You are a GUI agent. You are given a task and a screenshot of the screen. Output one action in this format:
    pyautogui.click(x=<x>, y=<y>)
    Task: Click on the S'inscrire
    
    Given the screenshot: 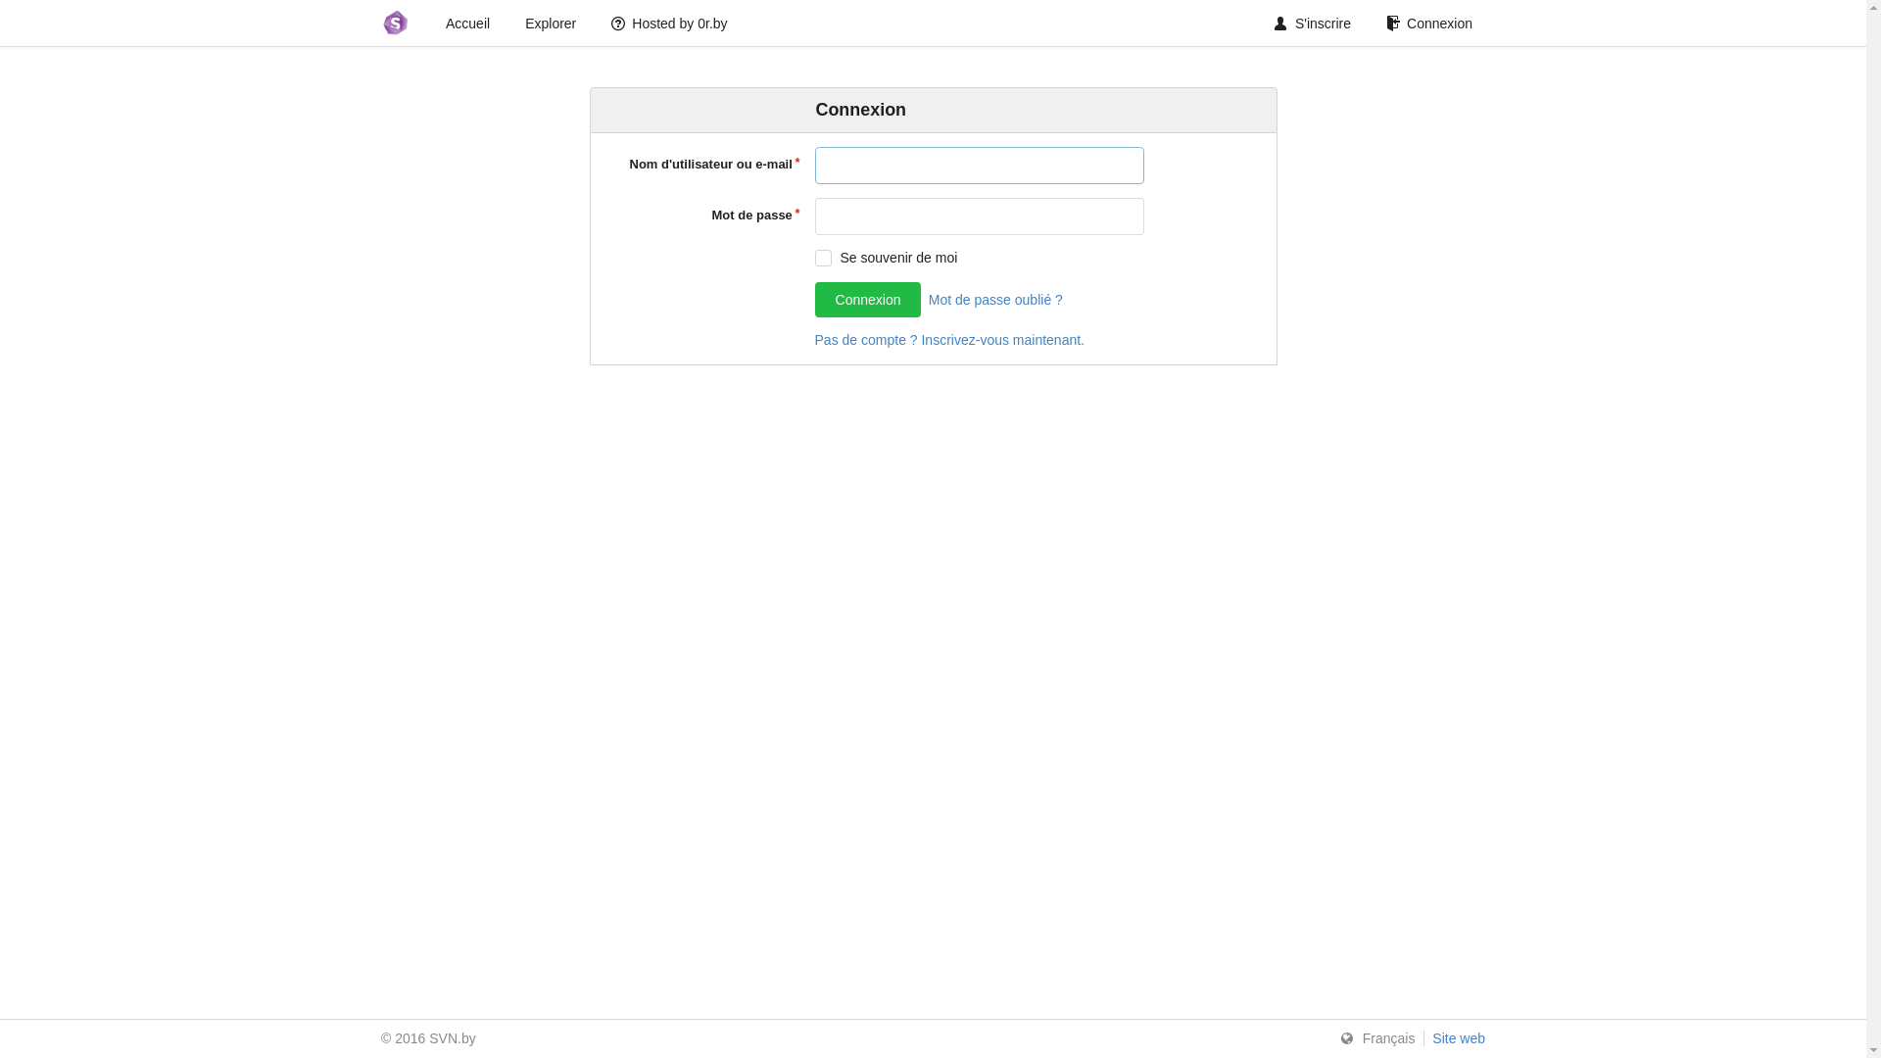 What is the action you would take?
    pyautogui.click(x=1313, y=24)
    